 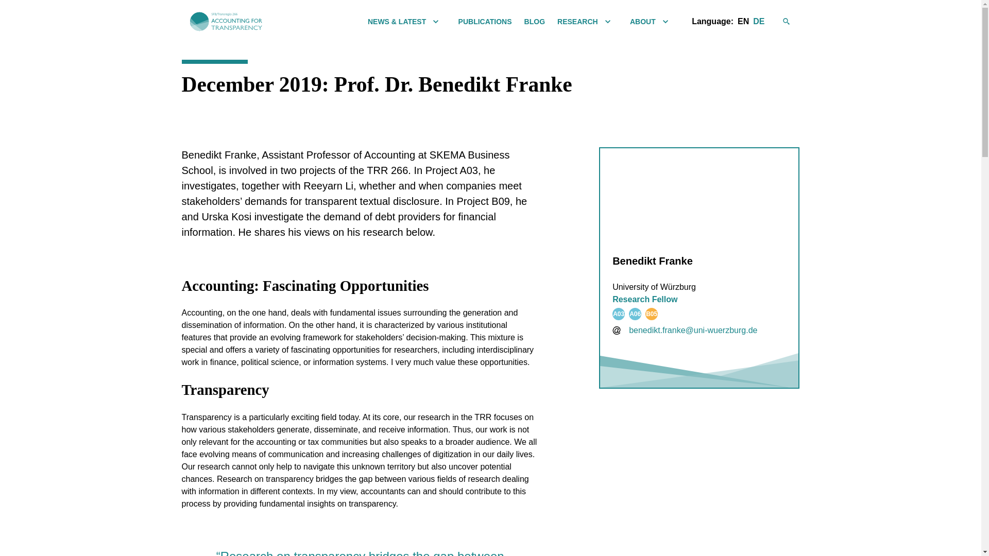 What do you see at coordinates (534, 21) in the screenshot?
I see `BLOG` at bounding box center [534, 21].